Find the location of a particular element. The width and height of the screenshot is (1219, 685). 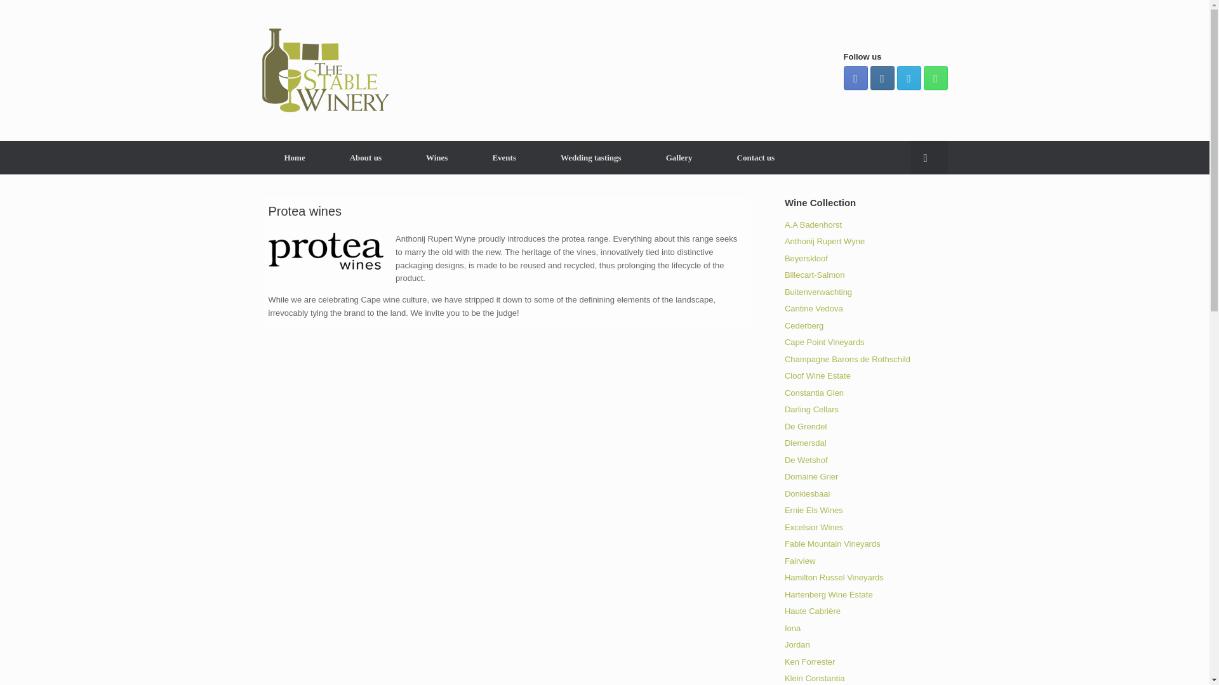

Fairview is located at coordinates (800, 560).